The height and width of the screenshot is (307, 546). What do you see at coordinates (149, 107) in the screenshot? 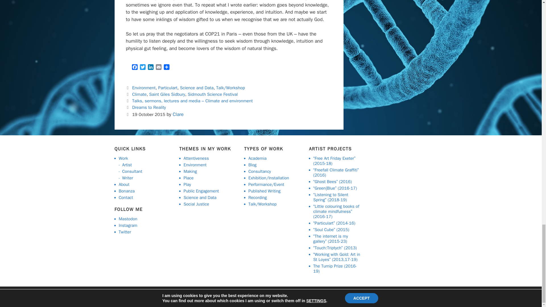
I see `Dreams to Reality` at bounding box center [149, 107].